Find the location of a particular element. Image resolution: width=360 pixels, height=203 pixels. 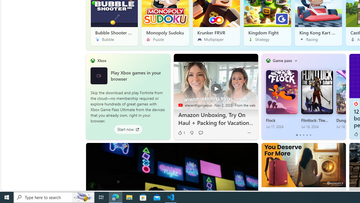

tab-4 is located at coordinates (310, 135).